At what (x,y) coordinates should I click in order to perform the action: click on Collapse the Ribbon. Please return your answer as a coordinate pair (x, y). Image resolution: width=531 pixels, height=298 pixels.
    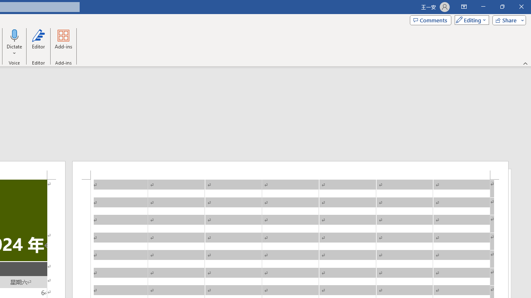
    Looking at the image, I should click on (526, 63).